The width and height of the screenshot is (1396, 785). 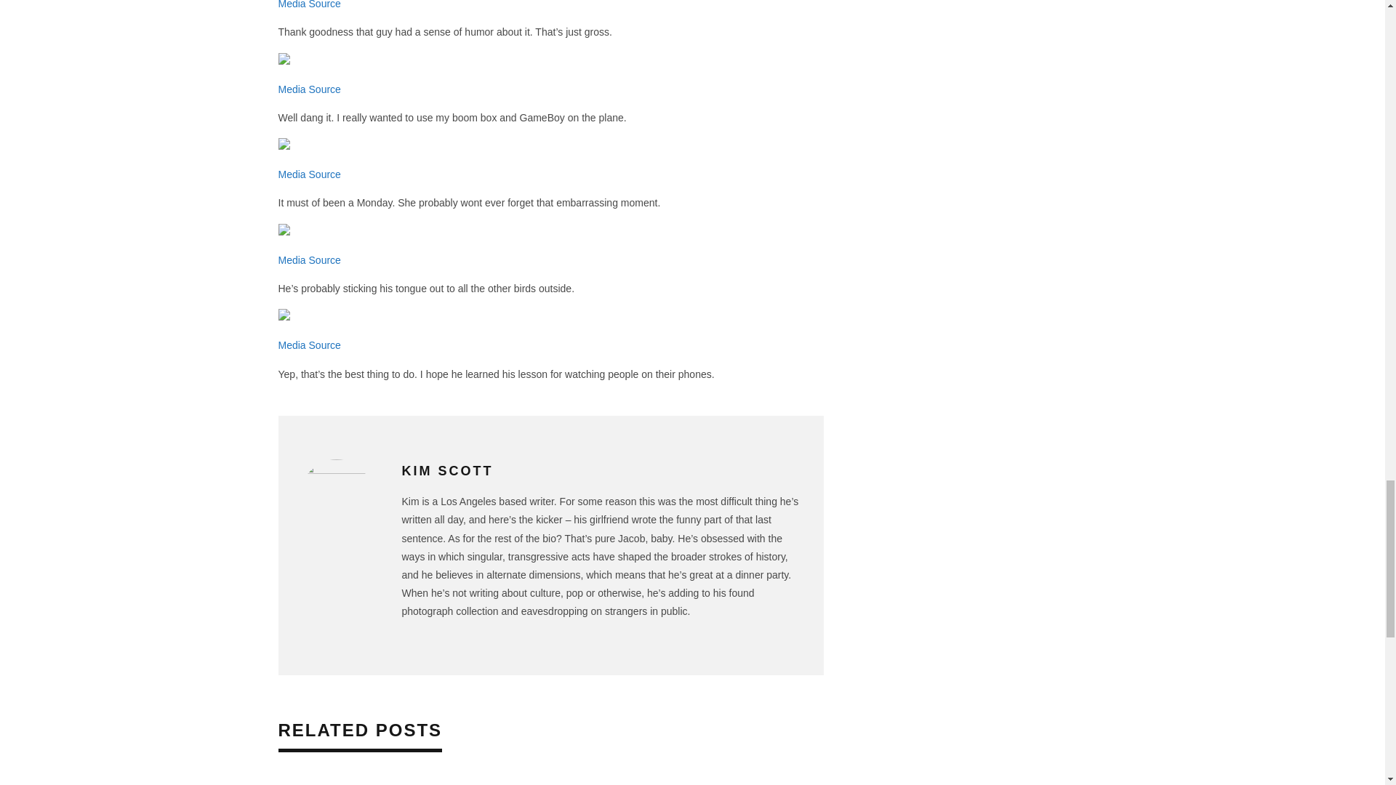 I want to click on Media Source, so click(x=309, y=345).